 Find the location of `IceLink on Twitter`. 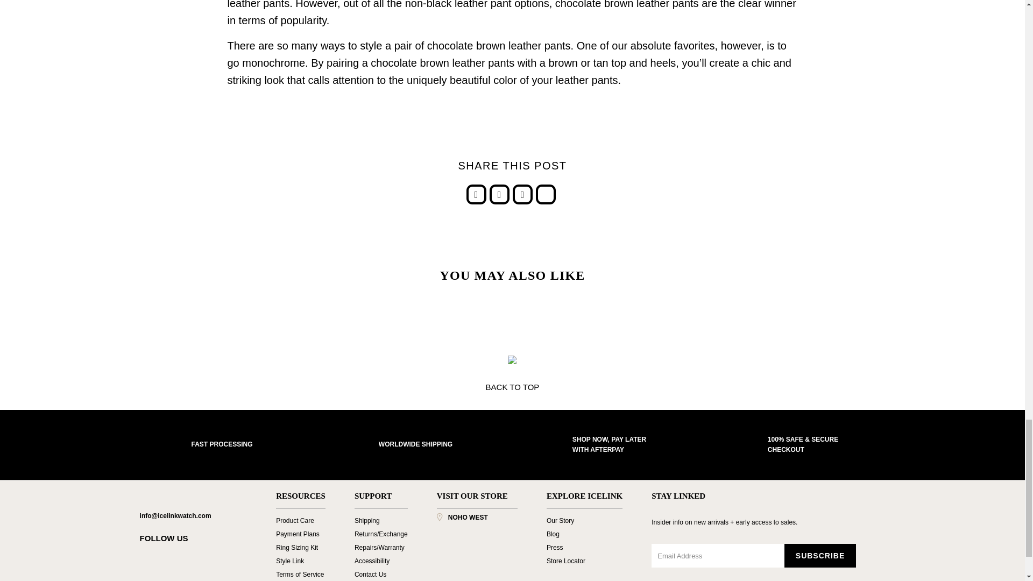

IceLink on Twitter is located at coordinates (147, 557).